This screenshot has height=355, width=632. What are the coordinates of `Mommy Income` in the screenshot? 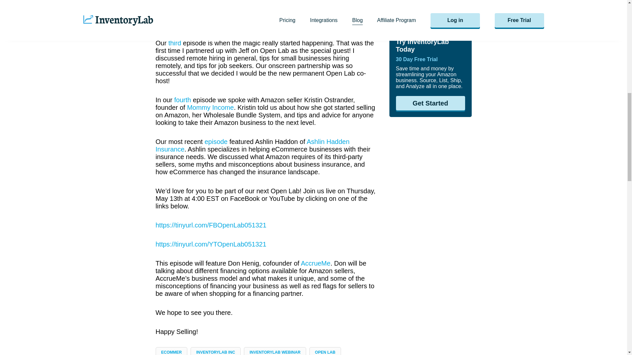 It's located at (210, 107).